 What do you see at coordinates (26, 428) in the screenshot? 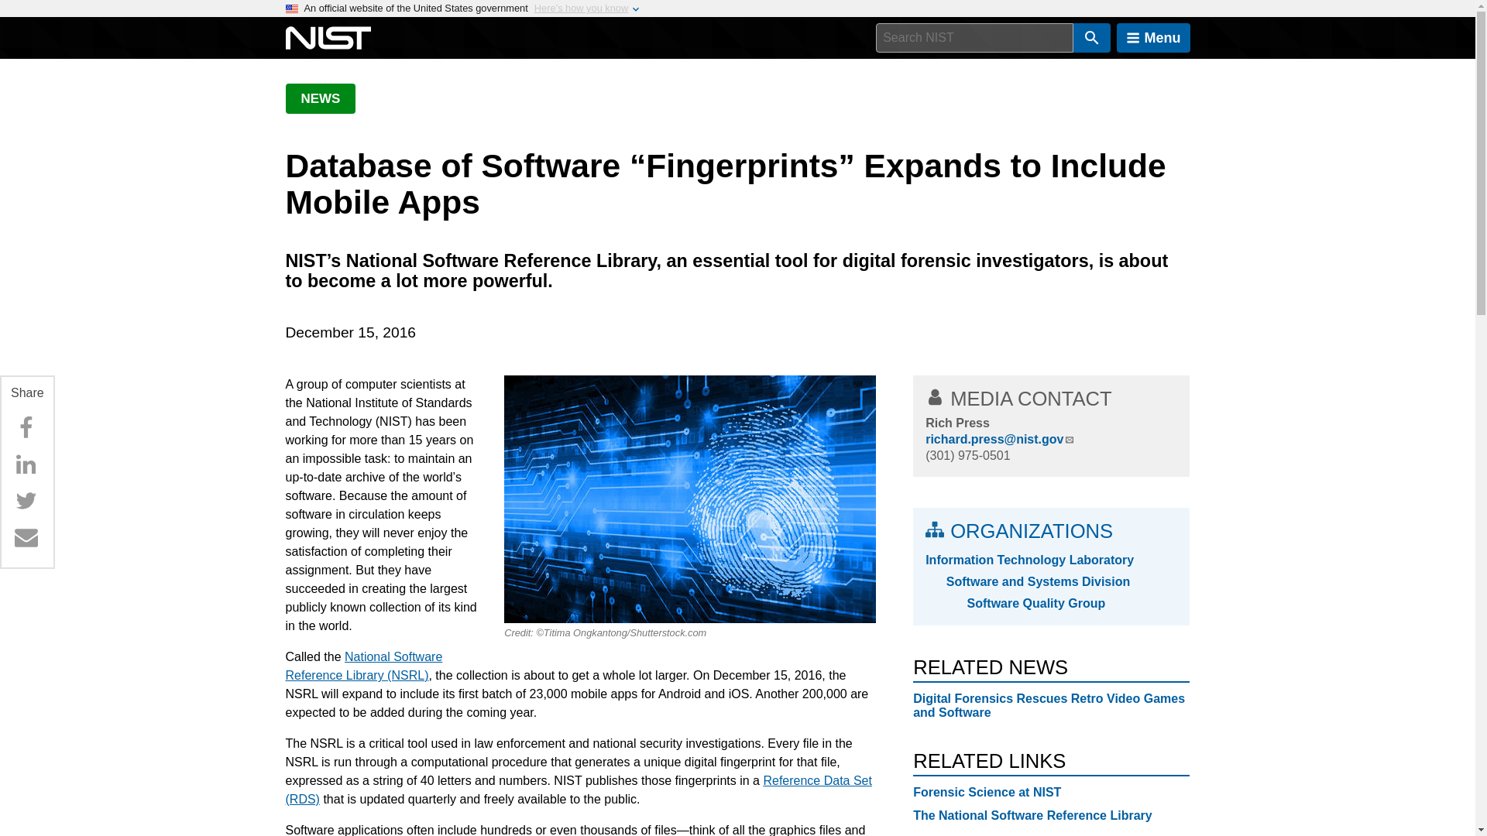
I see `Facebook` at bounding box center [26, 428].